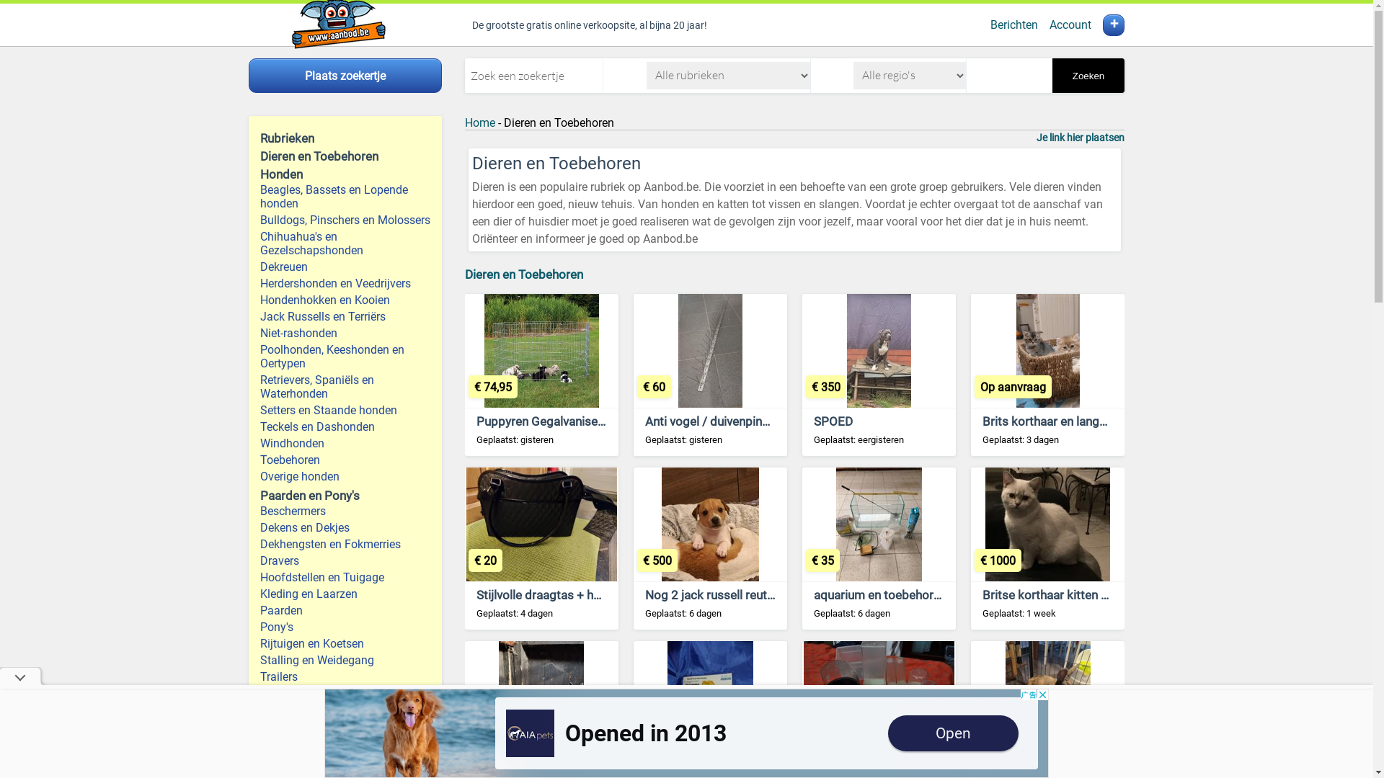 This screenshot has width=1384, height=778. What do you see at coordinates (561, 595) in the screenshot?
I see `Stijlvolle draagtas + halsbandje` at bounding box center [561, 595].